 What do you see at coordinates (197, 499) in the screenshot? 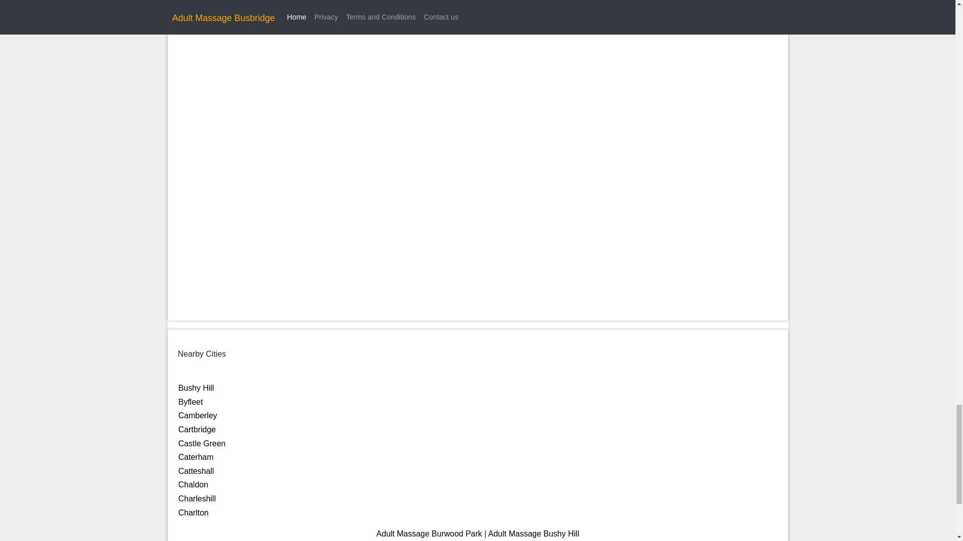
I see `Charleshill` at bounding box center [197, 499].